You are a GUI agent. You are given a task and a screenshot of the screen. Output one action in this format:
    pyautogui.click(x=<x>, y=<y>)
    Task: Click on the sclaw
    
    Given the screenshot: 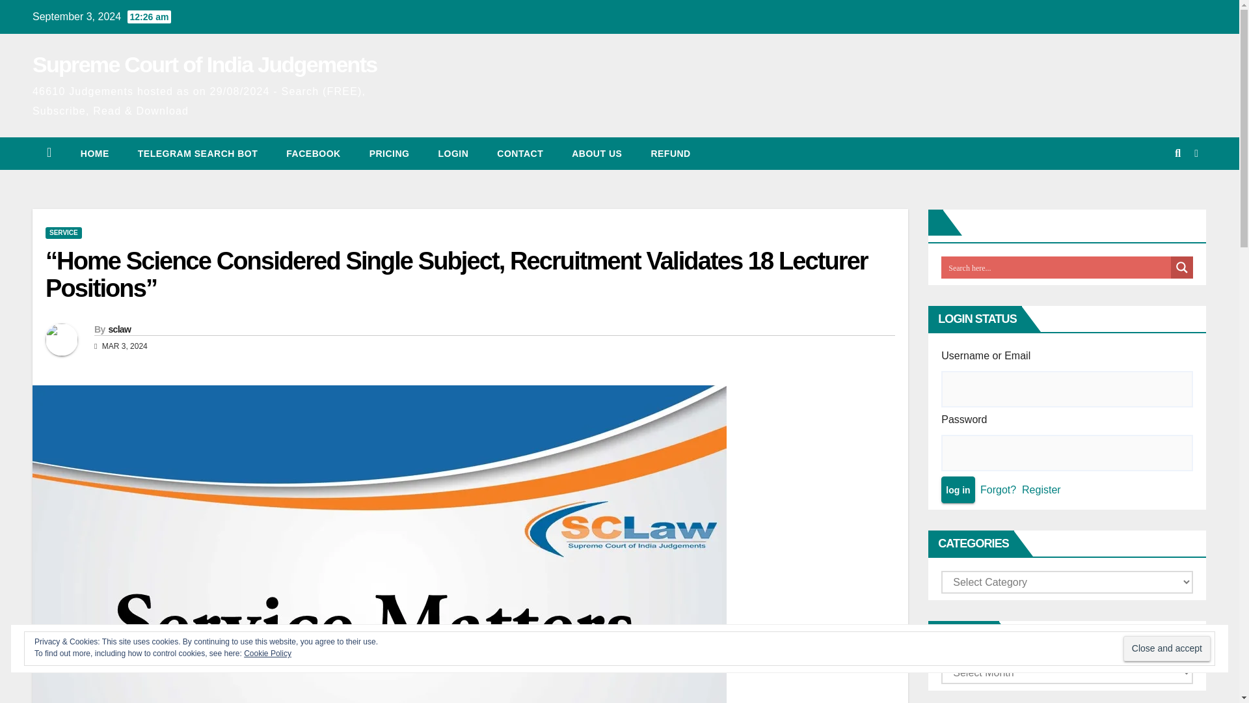 What is the action you would take?
    pyautogui.click(x=119, y=329)
    